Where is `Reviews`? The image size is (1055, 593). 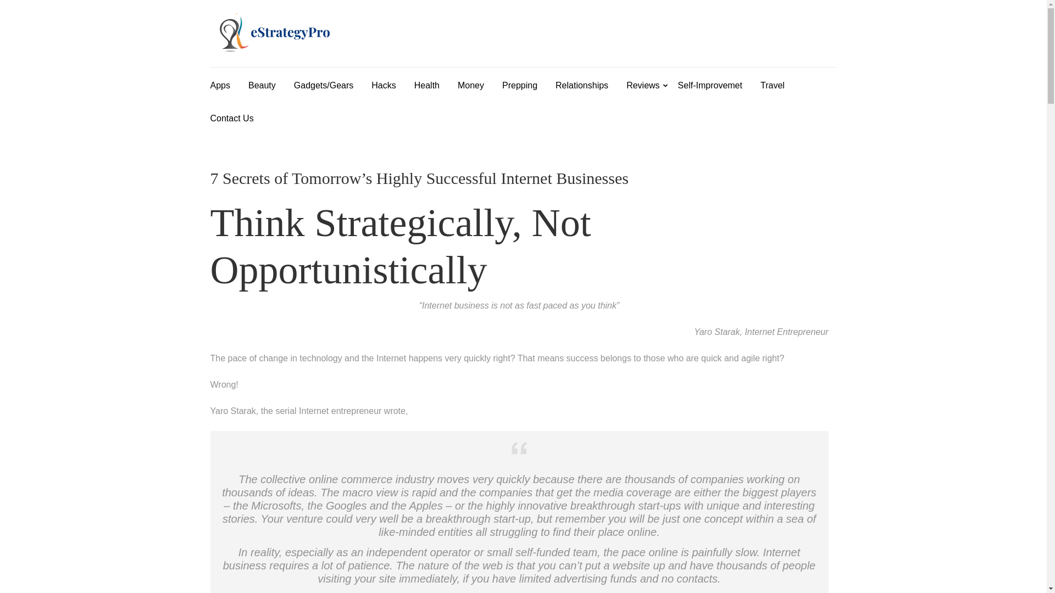
Reviews is located at coordinates (643, 83).